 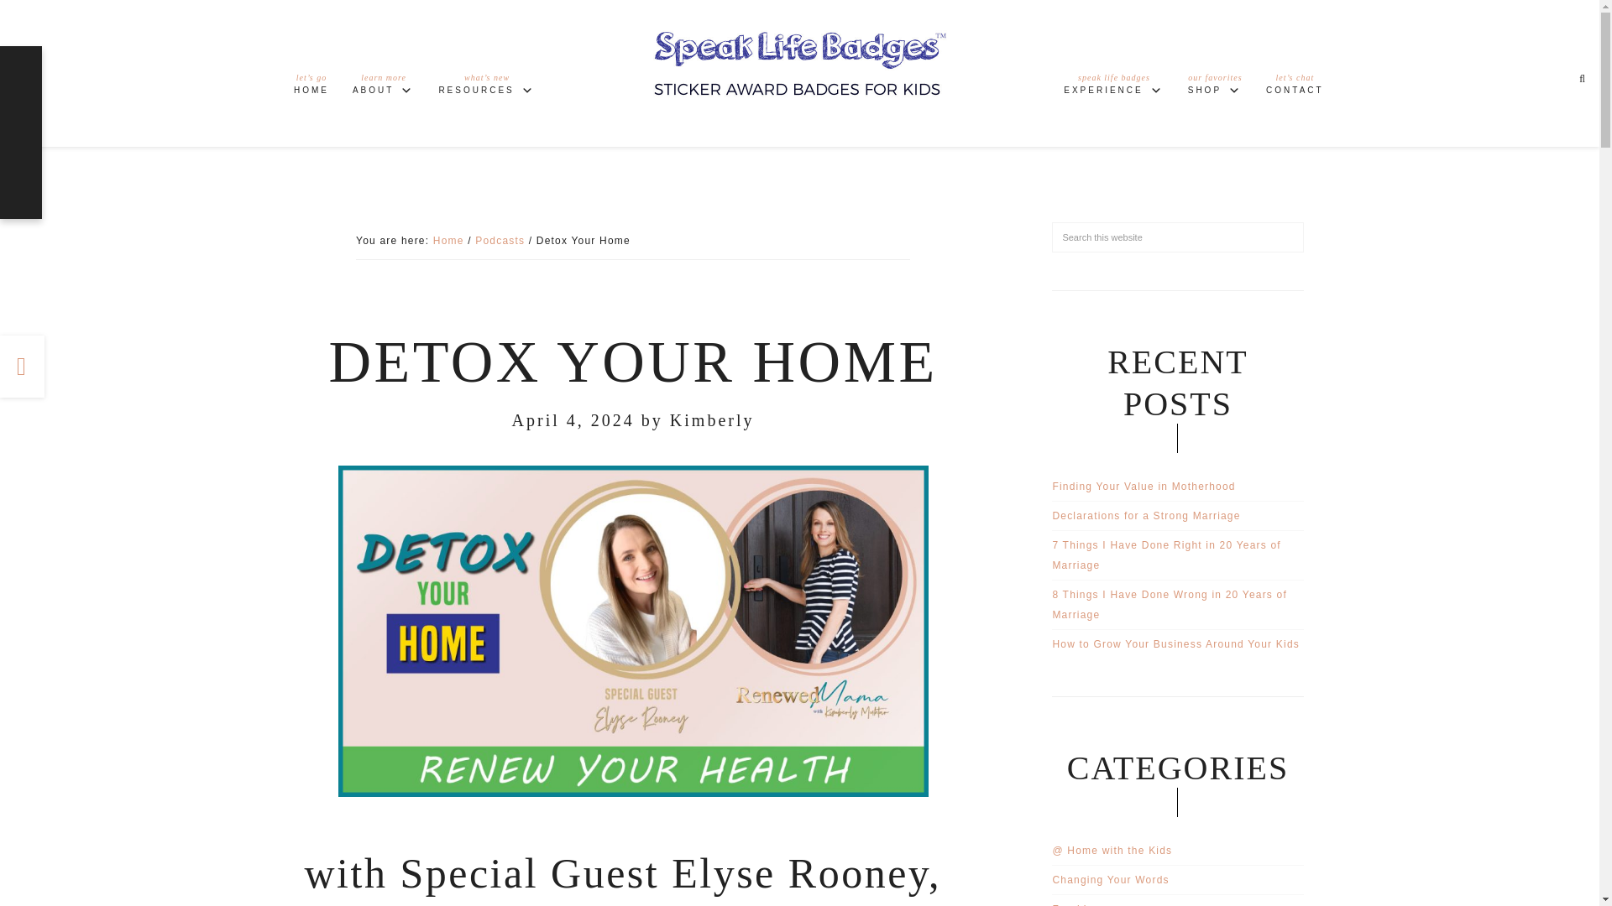 I want to click on Kimberly, so click(x=500, y=240).